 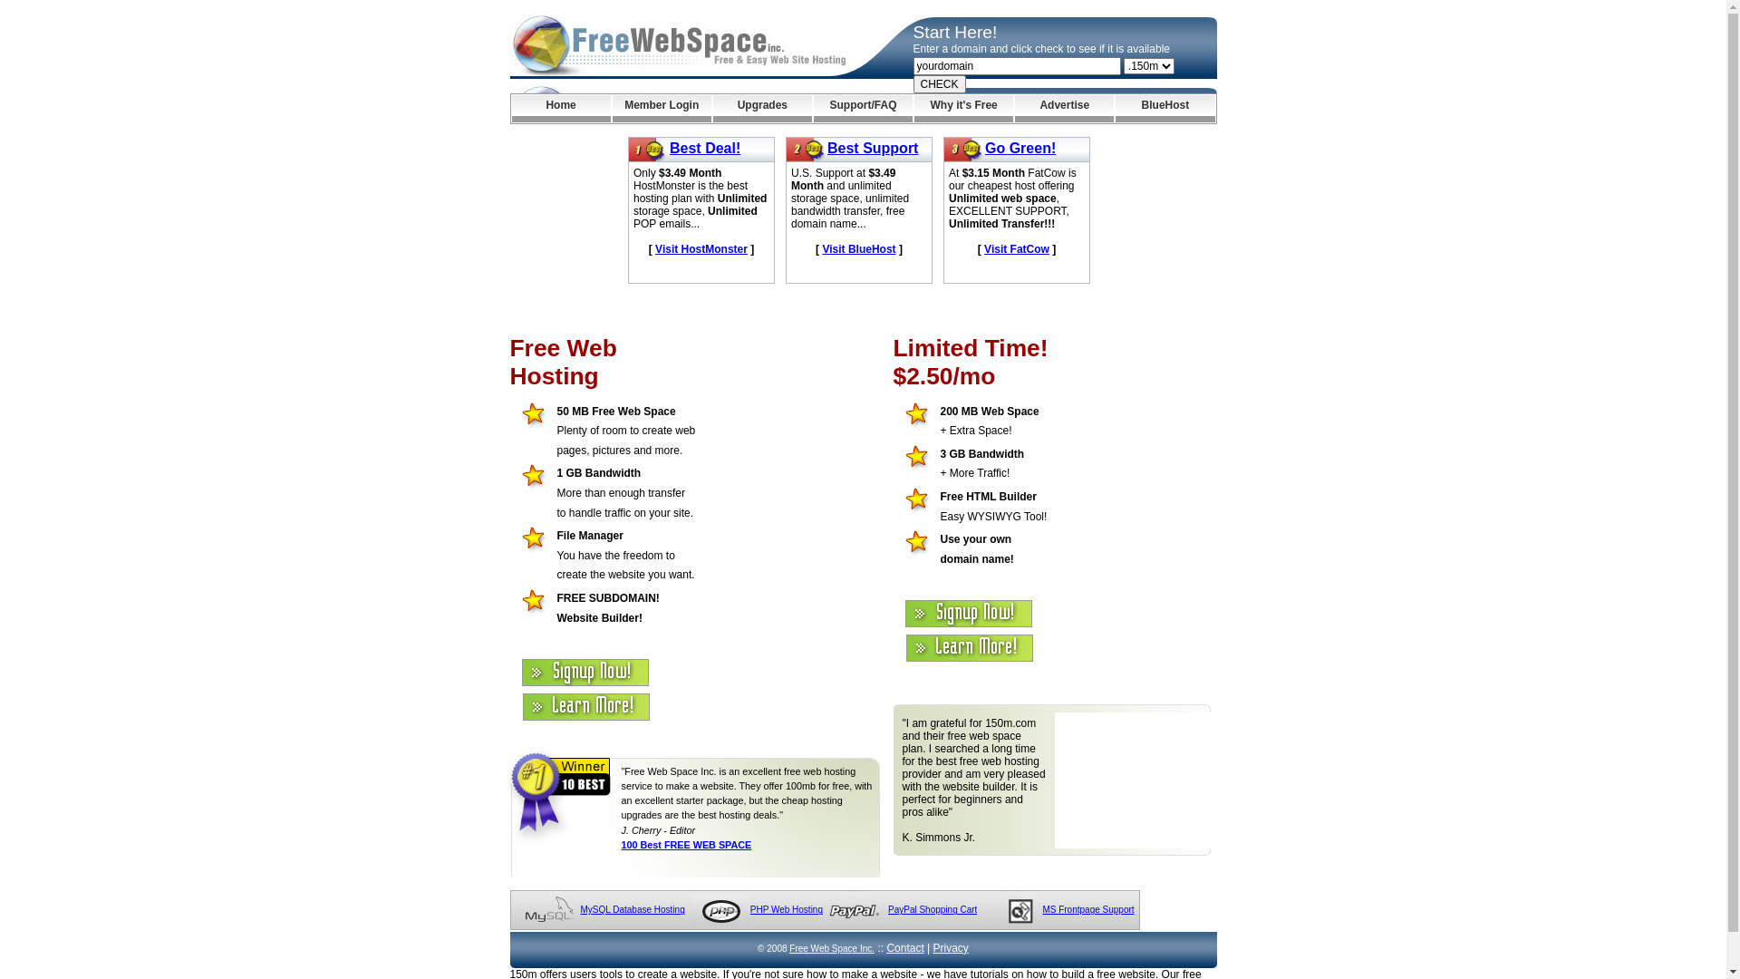 What do you see at coordinates (940, 84) in the screenshot?
I see `CHECK` at bounding box center [940, 84].